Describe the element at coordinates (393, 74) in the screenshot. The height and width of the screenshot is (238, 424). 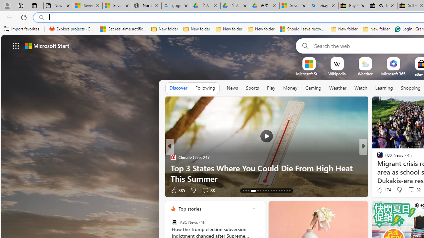
I see `Microsoft 365` at that location.